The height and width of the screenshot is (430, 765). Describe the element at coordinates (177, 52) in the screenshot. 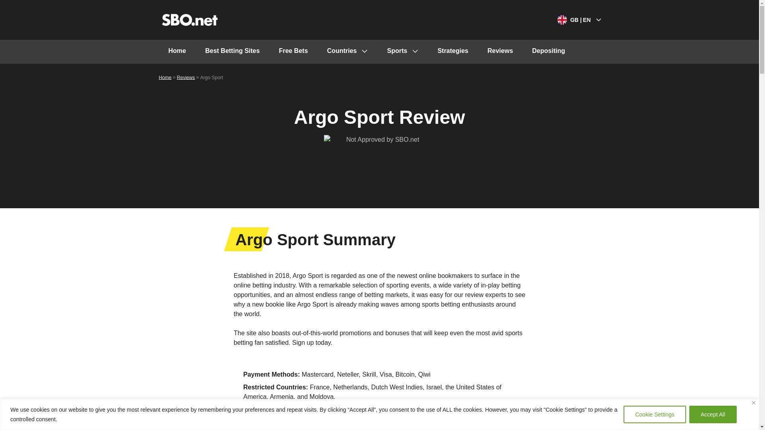

I see `Home` at that location.